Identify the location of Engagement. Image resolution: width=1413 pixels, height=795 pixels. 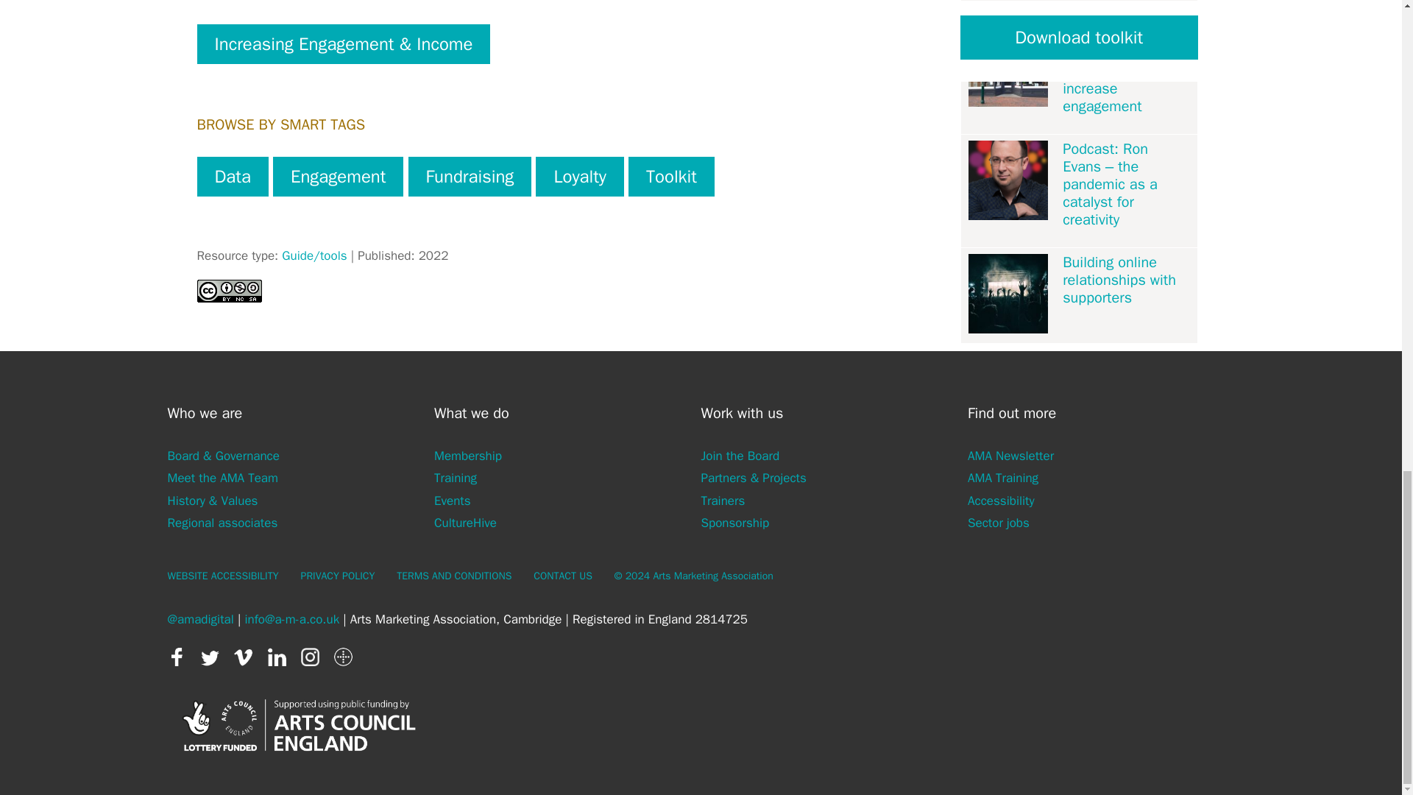
(337, 176).